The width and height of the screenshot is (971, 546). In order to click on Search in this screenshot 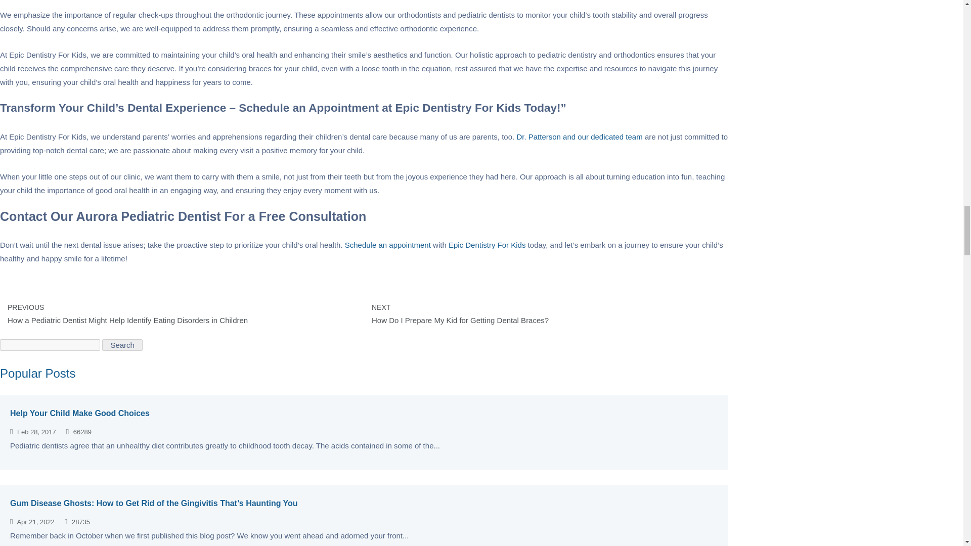, I will do `click(122, 345)`.